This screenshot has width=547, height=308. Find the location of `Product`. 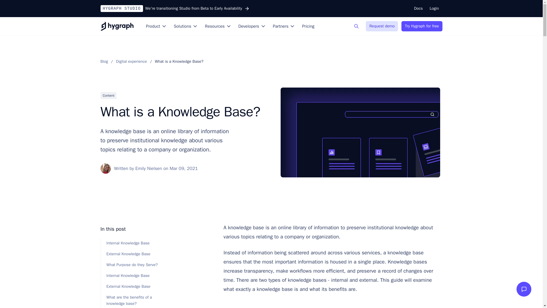

Product is located at coordinates (156, 26).